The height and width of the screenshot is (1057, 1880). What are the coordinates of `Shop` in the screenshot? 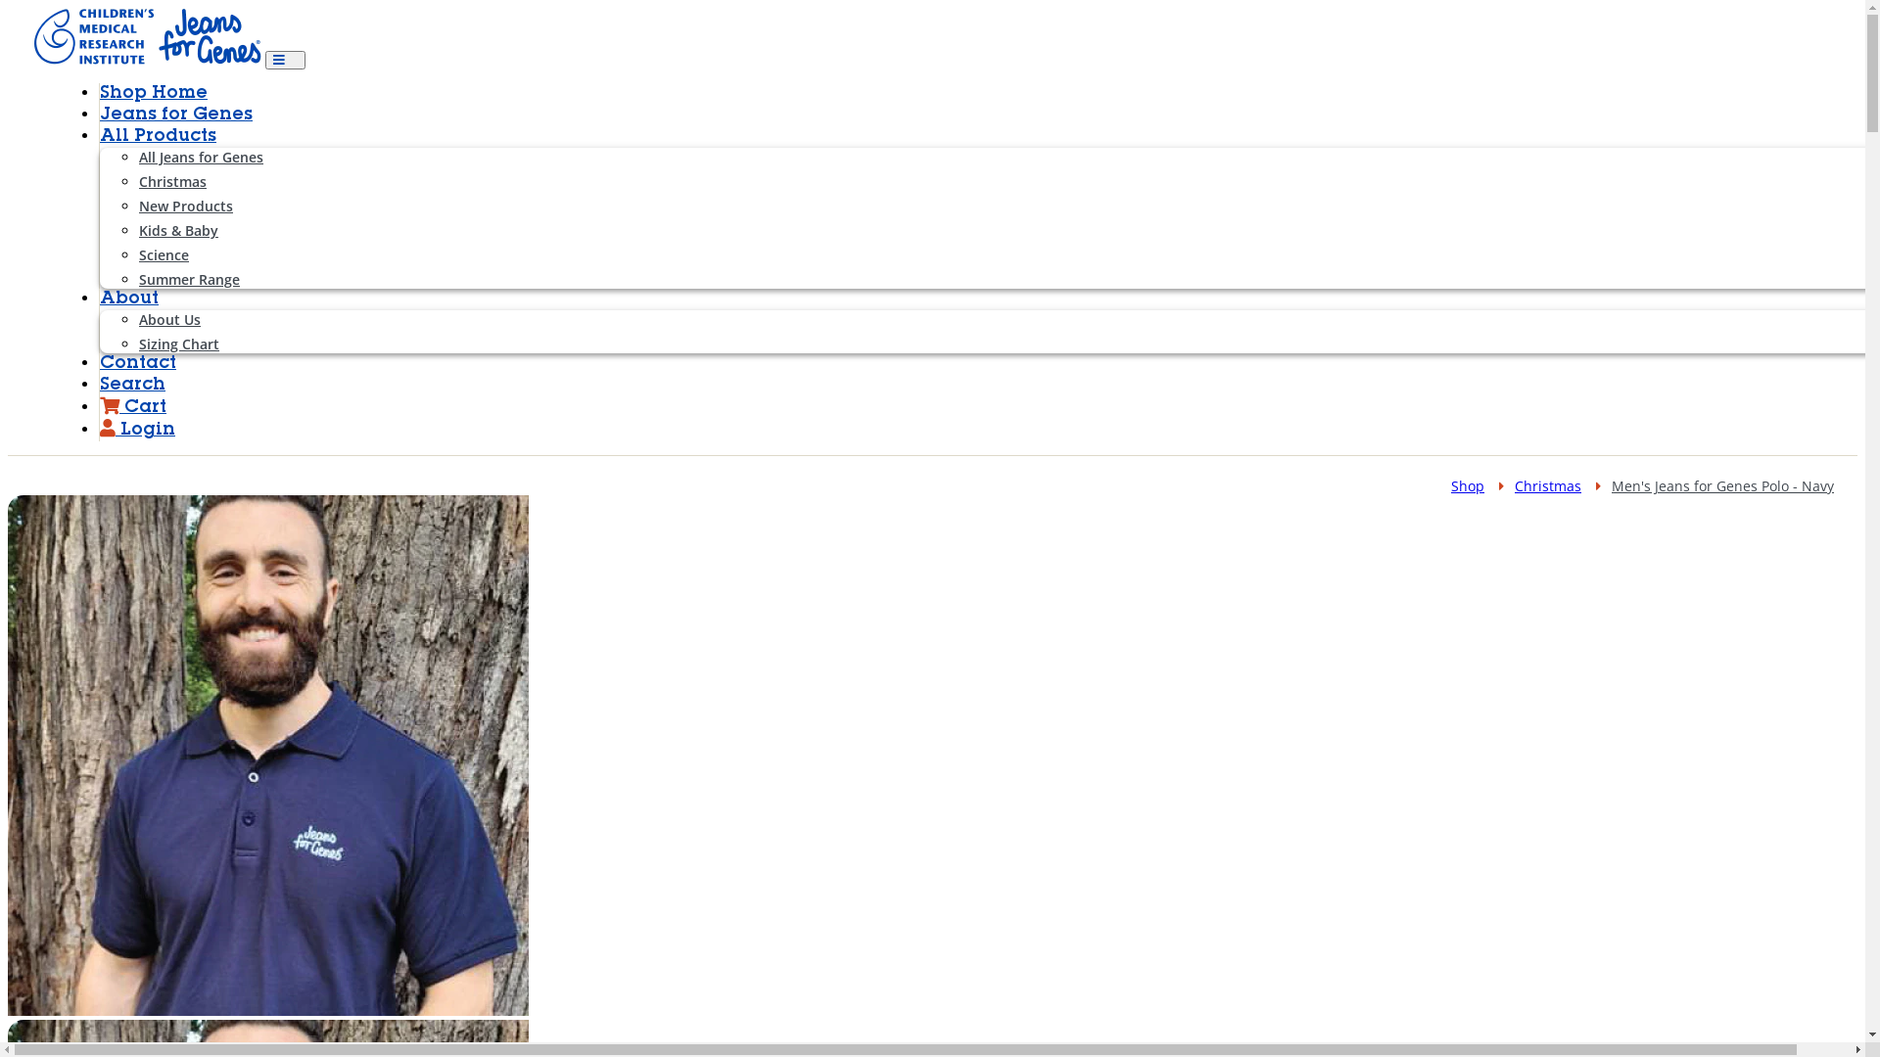 It's located at (1468, 485).